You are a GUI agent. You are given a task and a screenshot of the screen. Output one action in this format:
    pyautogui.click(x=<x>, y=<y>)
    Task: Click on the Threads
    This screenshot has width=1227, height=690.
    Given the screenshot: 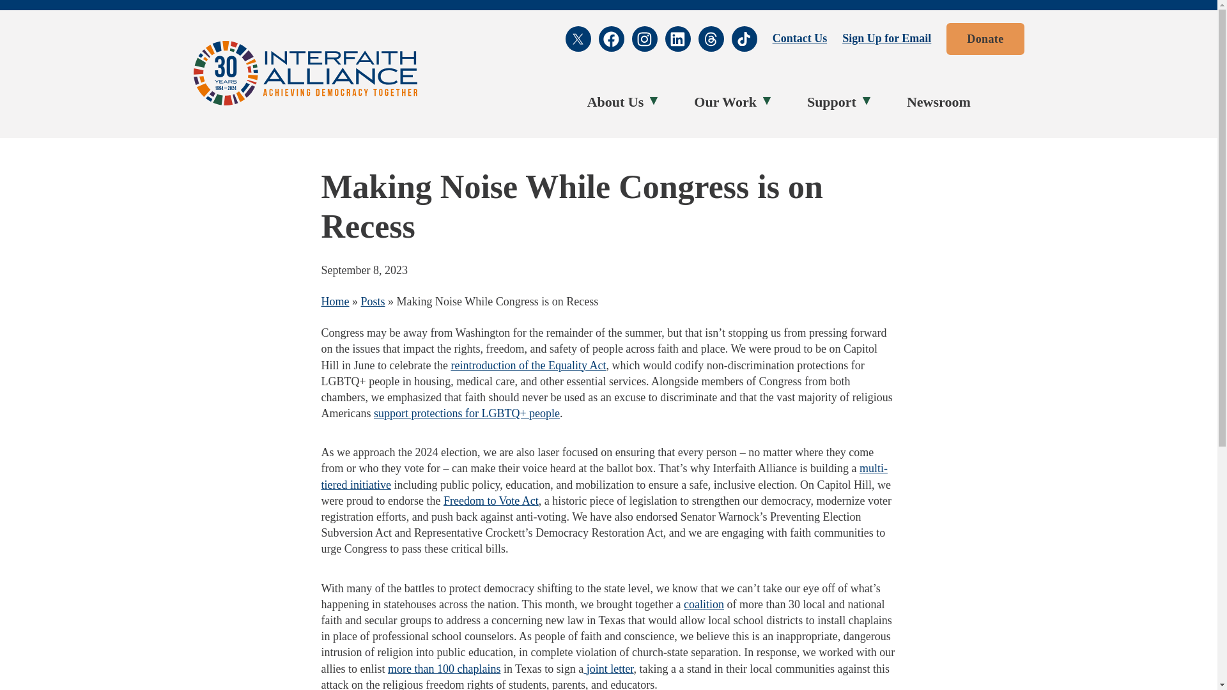 What is the action you would take?
    pyautogui.click(x=711, y=39)
    